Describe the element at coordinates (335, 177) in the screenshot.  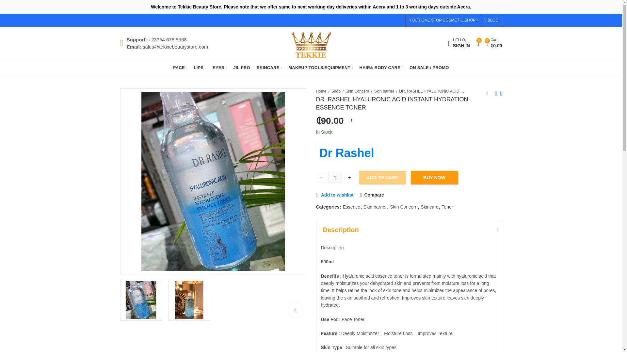
I see `7F0ACDF5-571F-4FC6-85EF-BFC58316DF8A` at that location.